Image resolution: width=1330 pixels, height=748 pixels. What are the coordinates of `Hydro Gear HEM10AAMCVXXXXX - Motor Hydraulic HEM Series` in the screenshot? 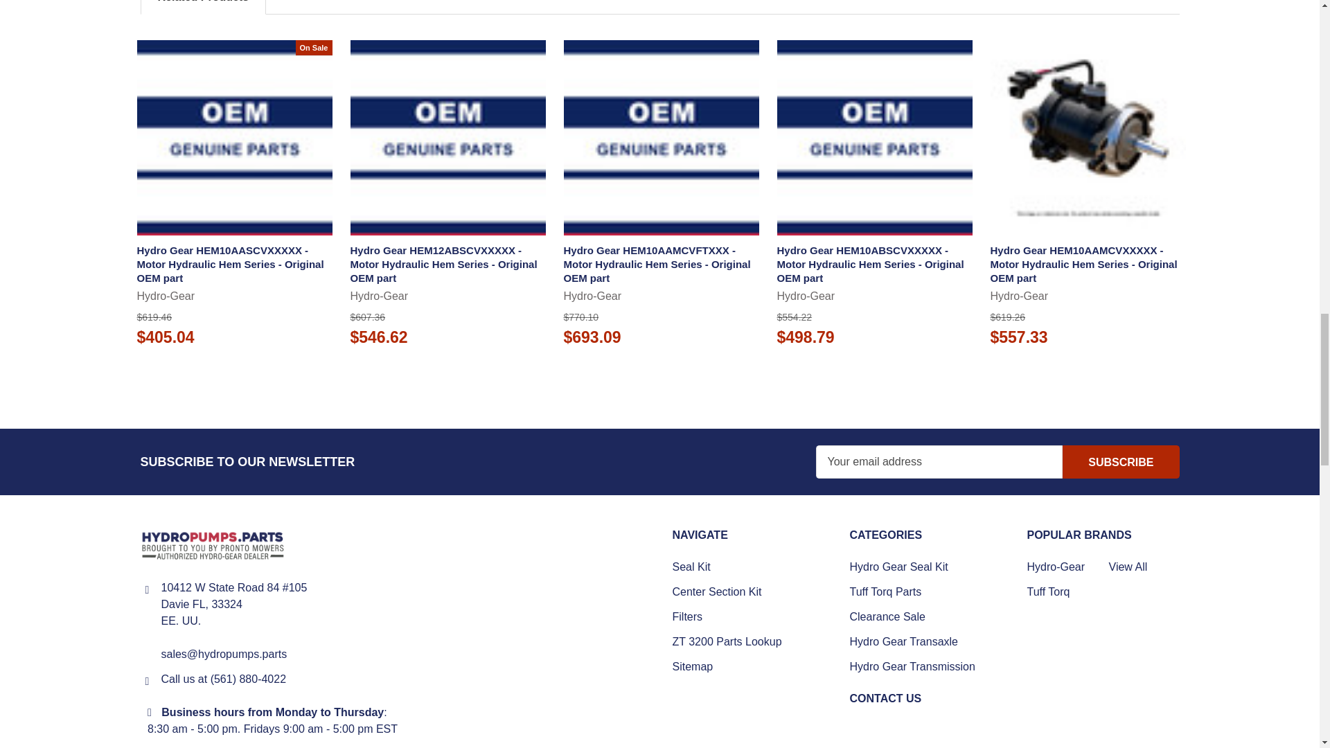 It's located at (1088, 138).